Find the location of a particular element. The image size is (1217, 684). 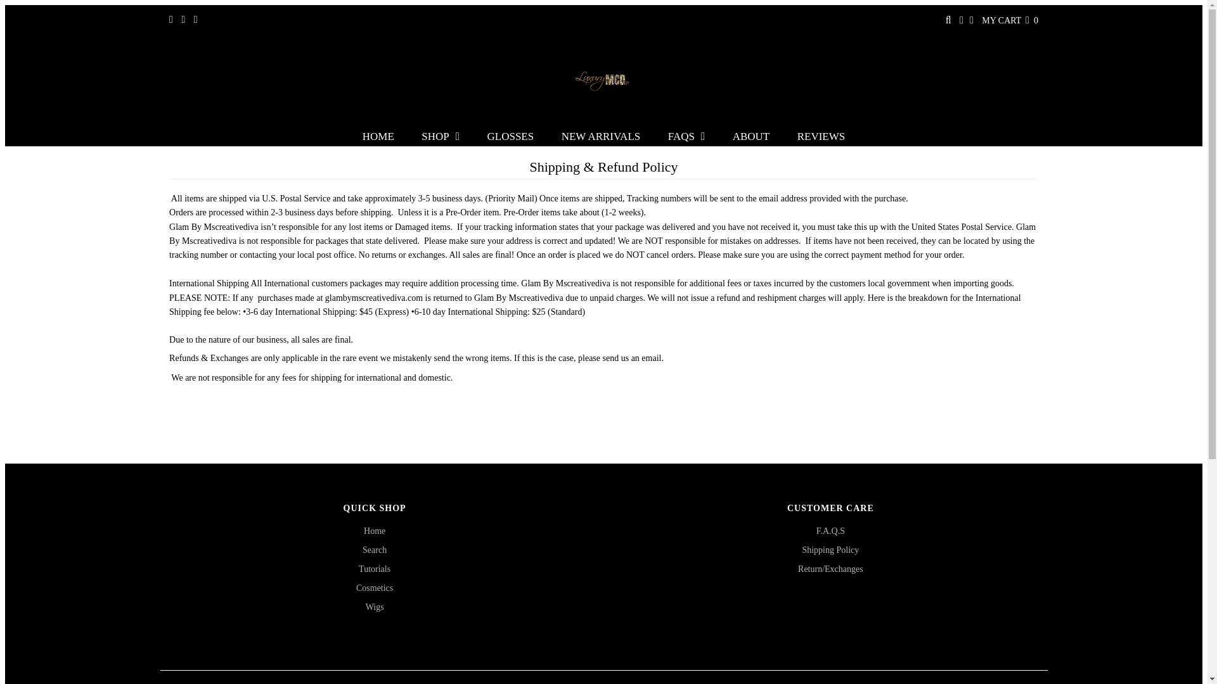

Cosmetics is located at coordinates (375, 588).